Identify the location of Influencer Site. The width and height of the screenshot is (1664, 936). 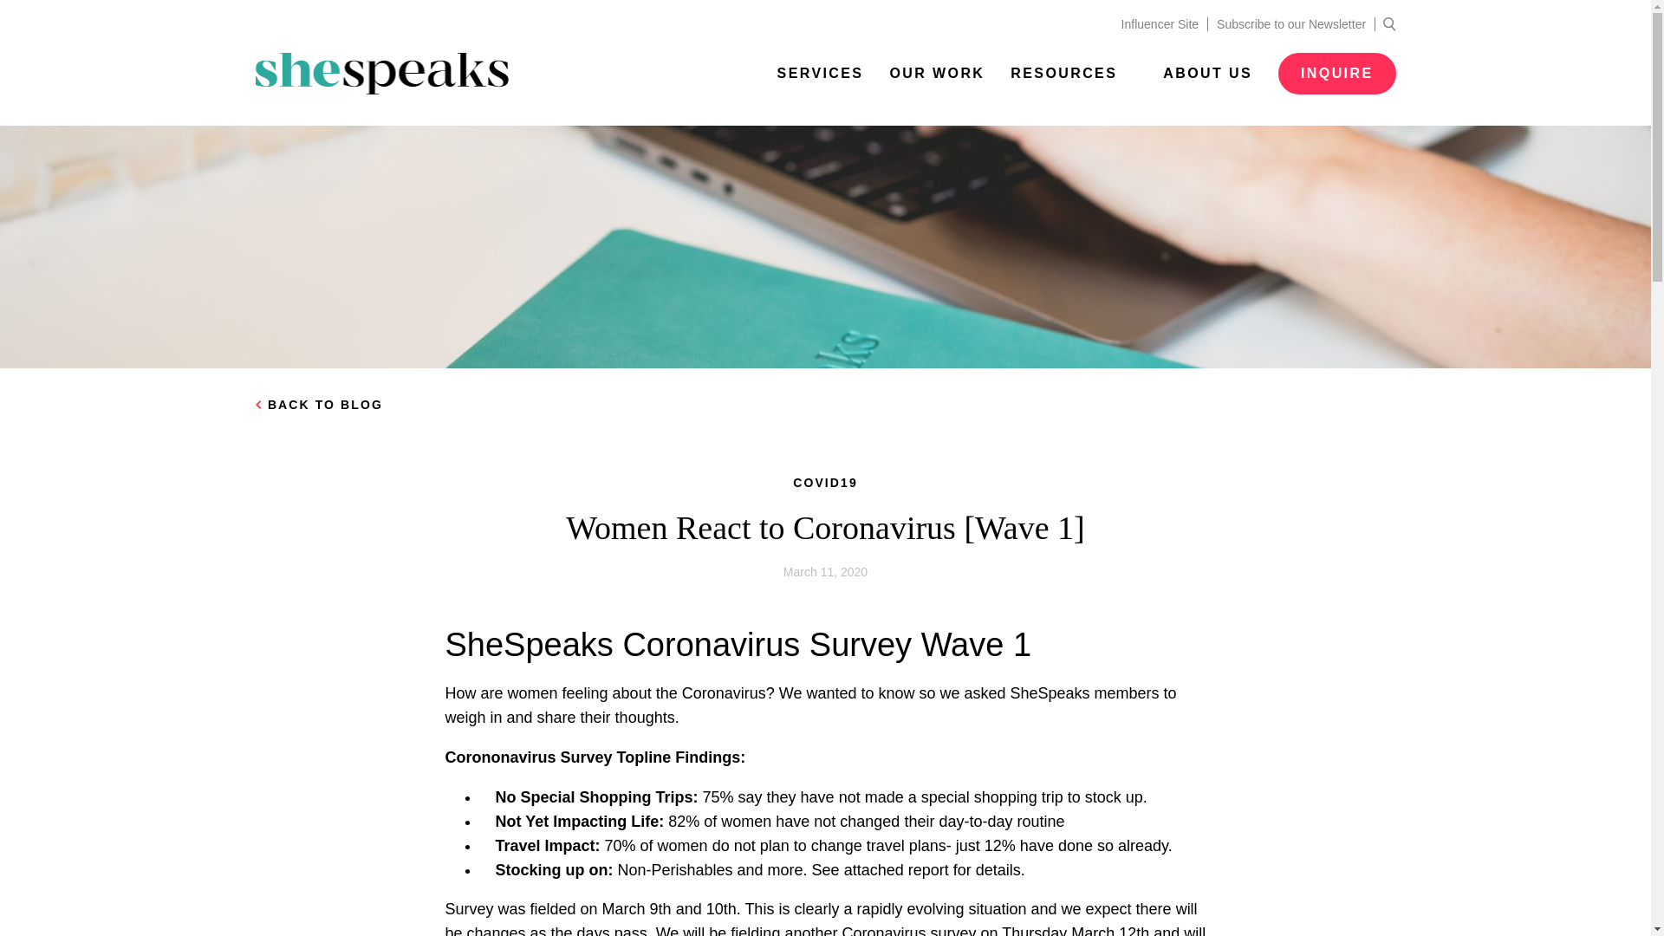
(1161, 24).